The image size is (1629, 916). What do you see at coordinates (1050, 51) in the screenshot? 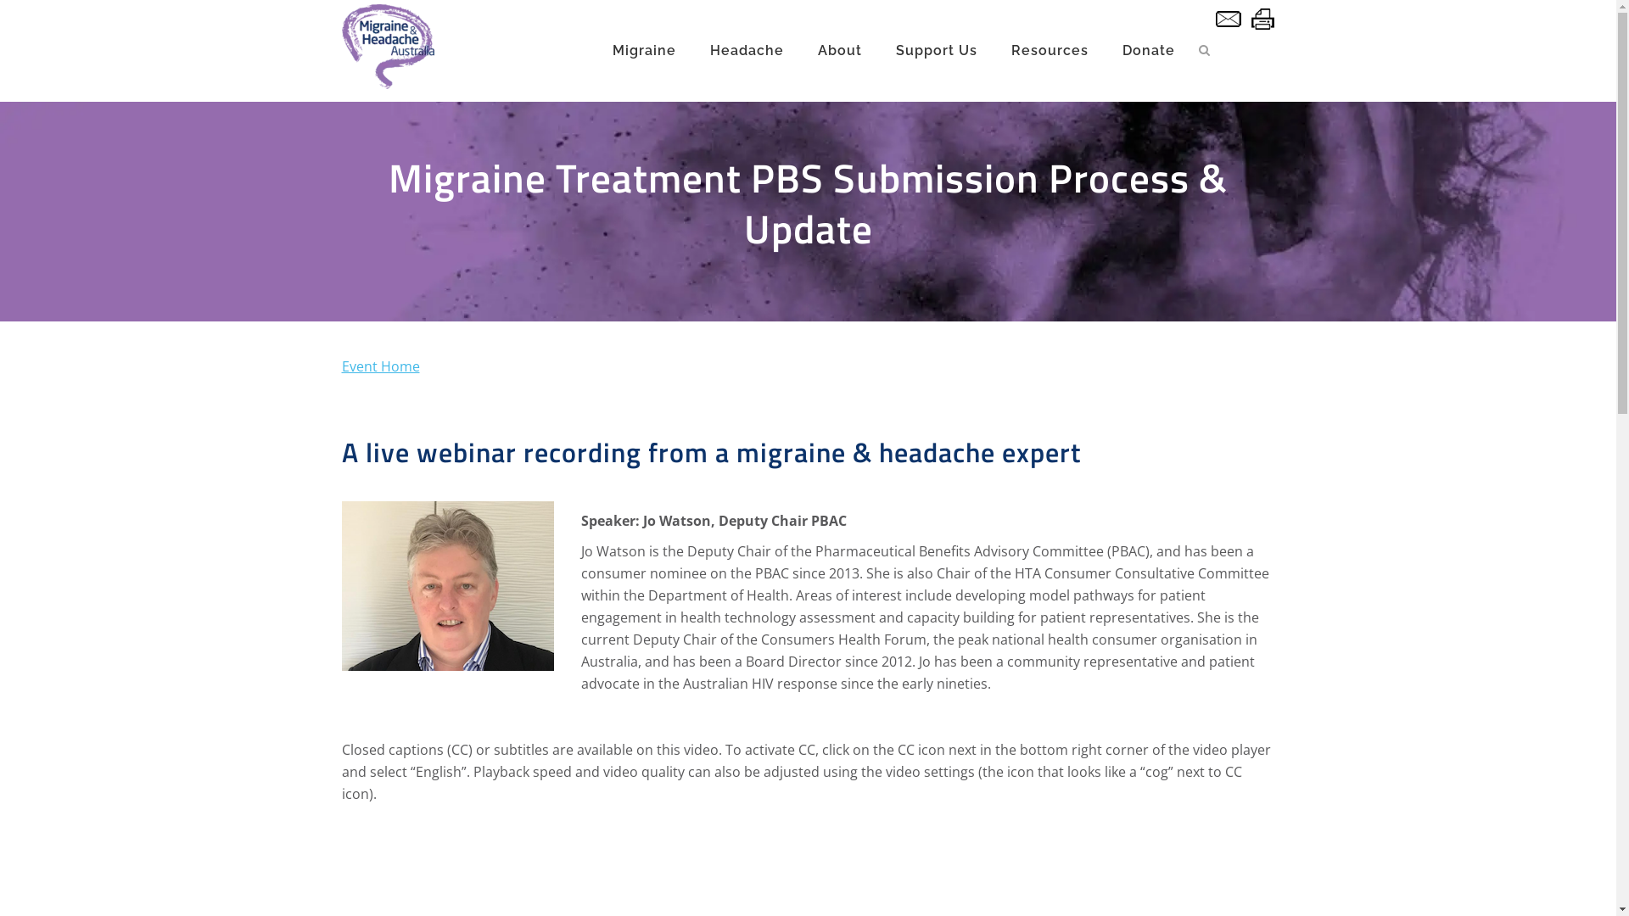
I see `Resources` at bounding box center [1050, 51].